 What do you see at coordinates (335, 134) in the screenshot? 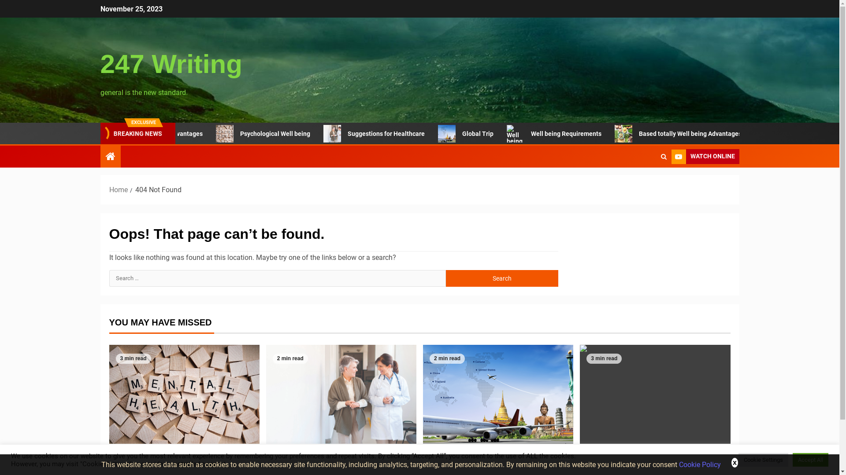
I see `Suggestions for Healthcare` at bounding box center [335, 134].